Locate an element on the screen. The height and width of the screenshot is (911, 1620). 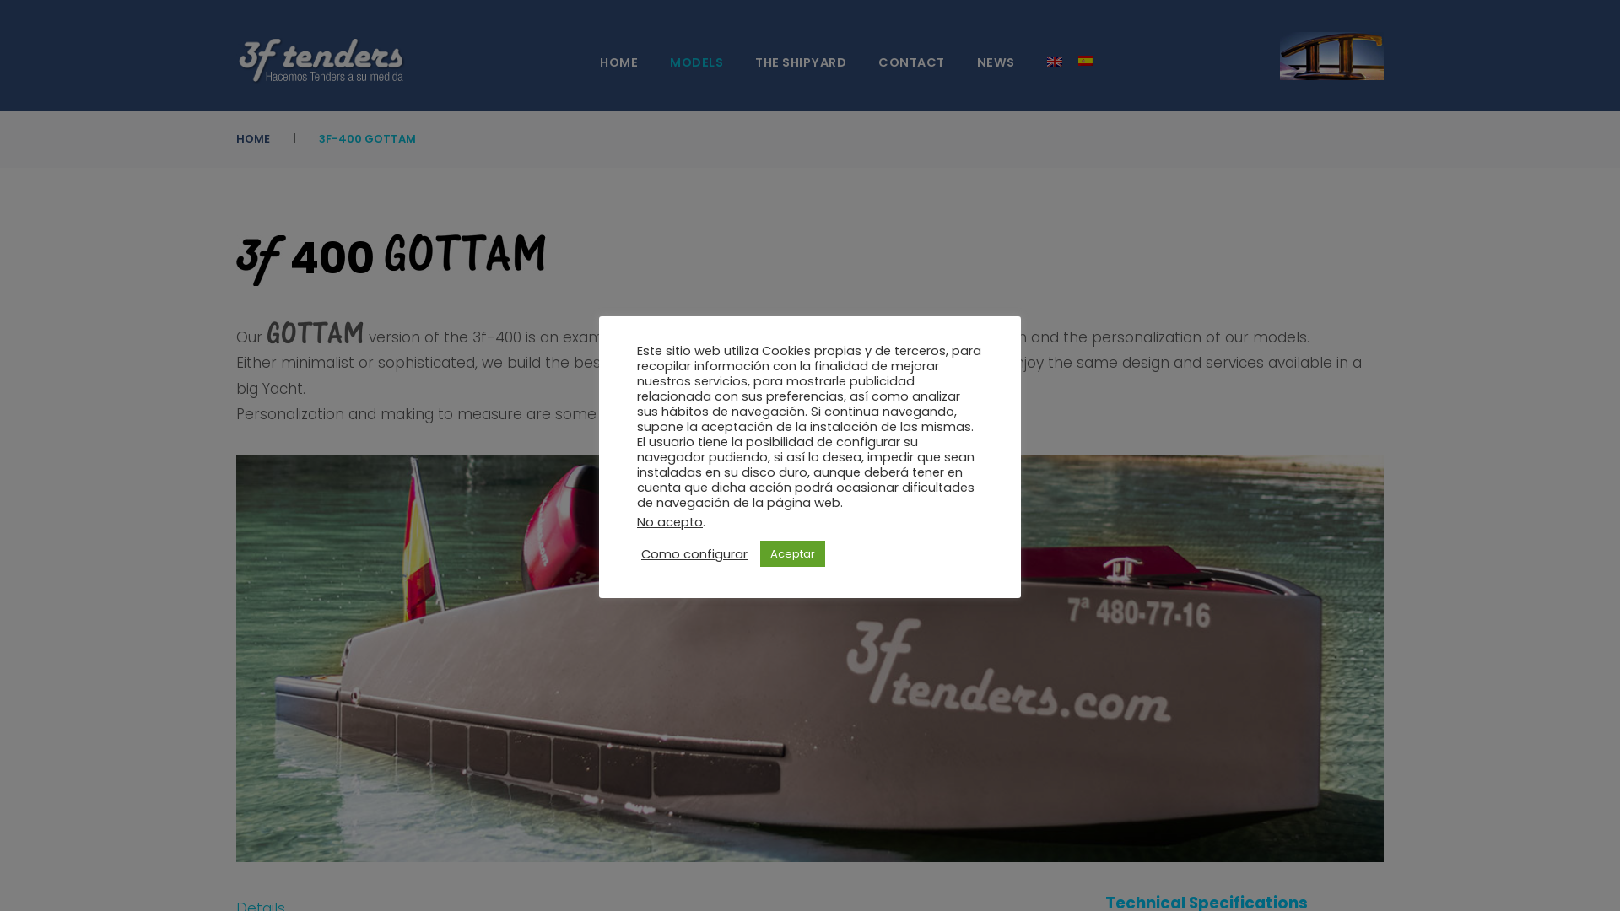
No acepto is located at coordinates (670, 522).